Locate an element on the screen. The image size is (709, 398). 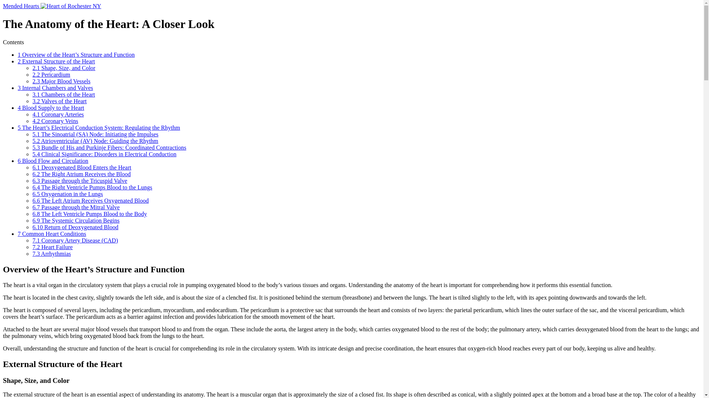
2.3 Major Blood Vessels is located at coordinates (61, 81).